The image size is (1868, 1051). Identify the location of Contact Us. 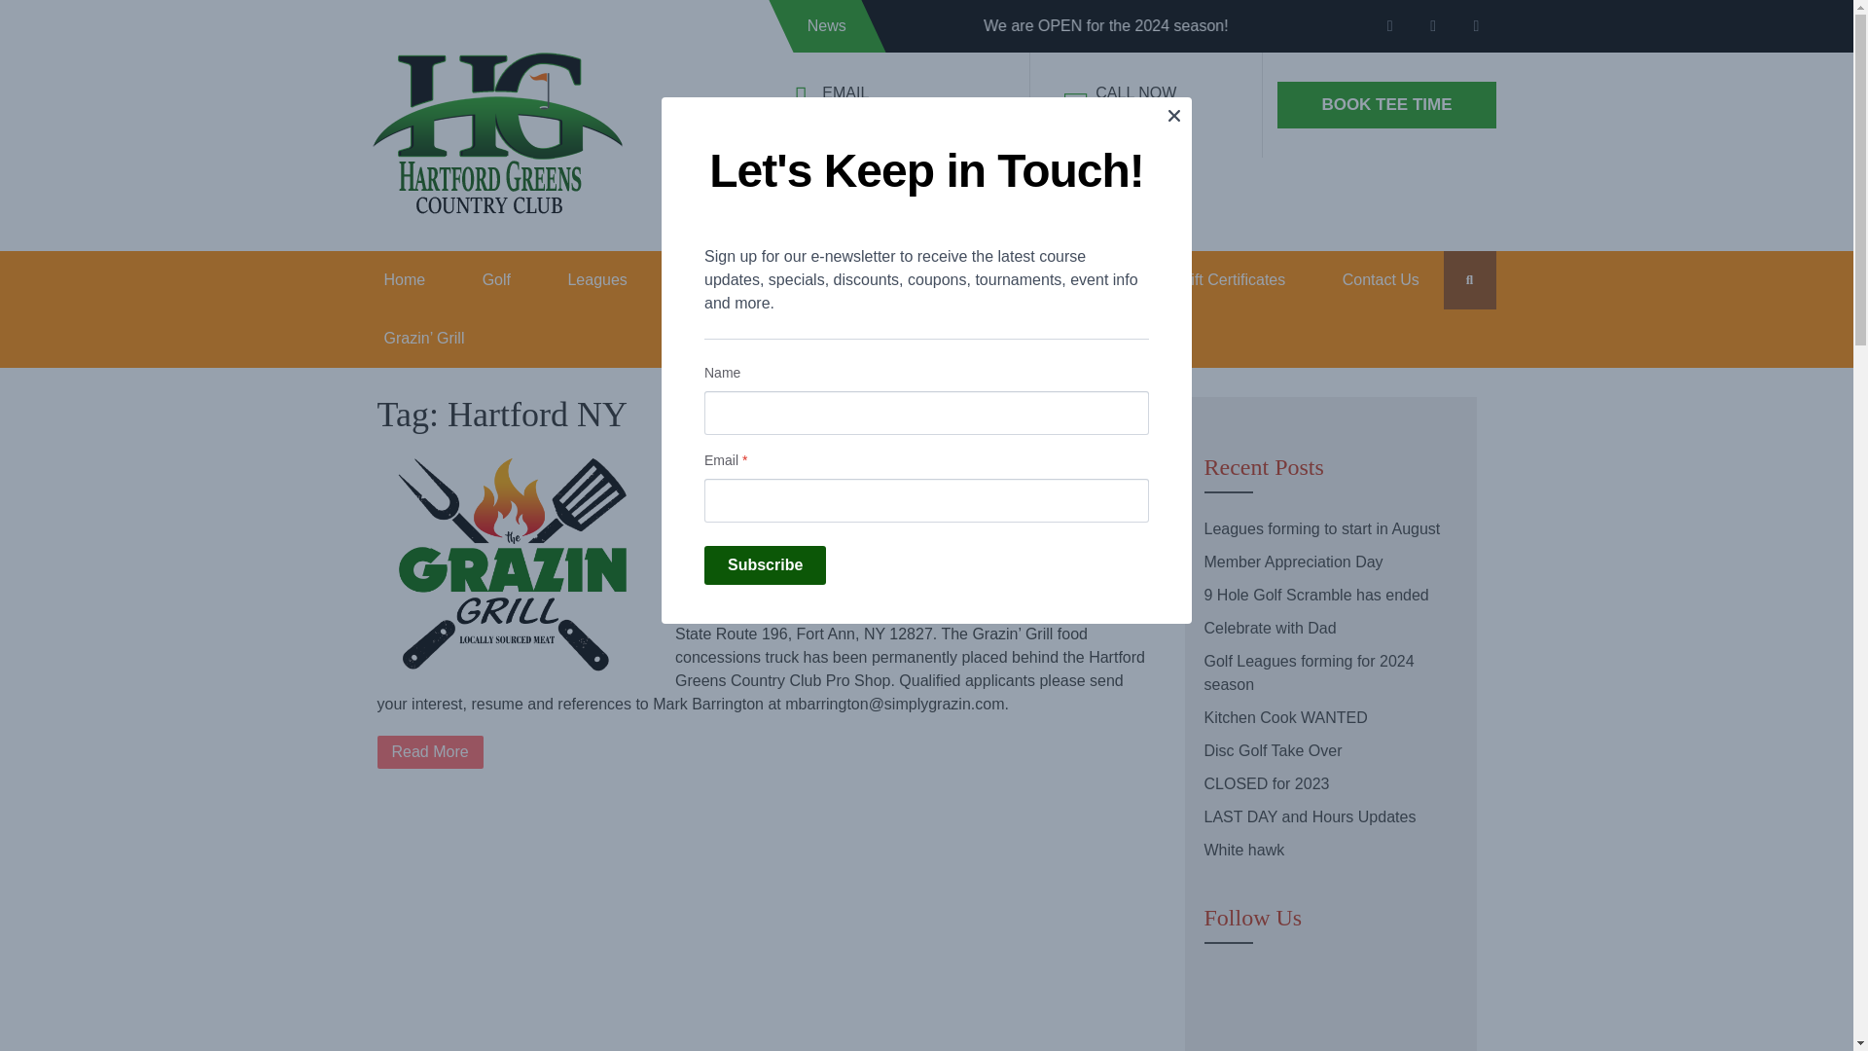
(1382, 280).